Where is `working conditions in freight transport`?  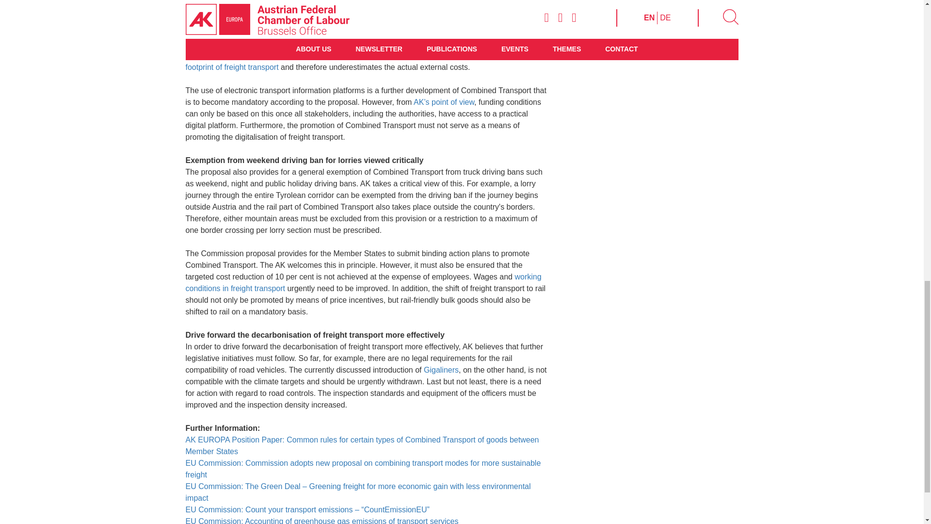 working conditions in freight transport is located at coordinates (363, 282).